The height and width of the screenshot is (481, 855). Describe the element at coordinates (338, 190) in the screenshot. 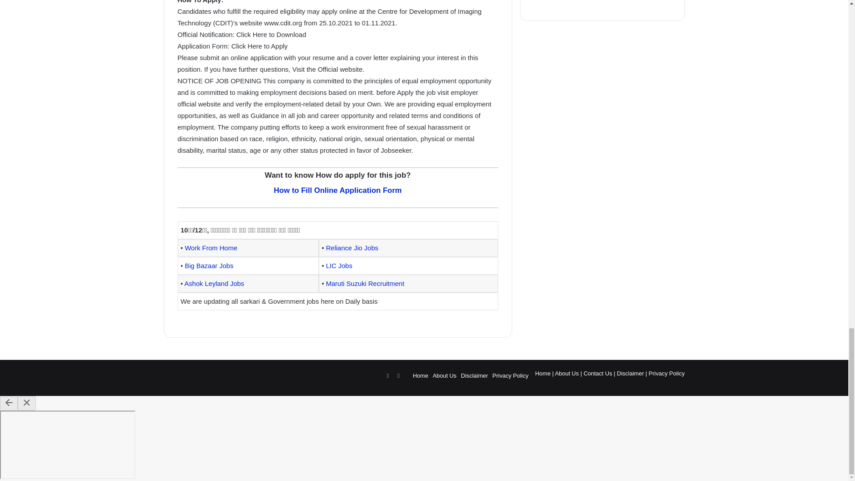

I see `How to Fill Online Application Form` at that location.